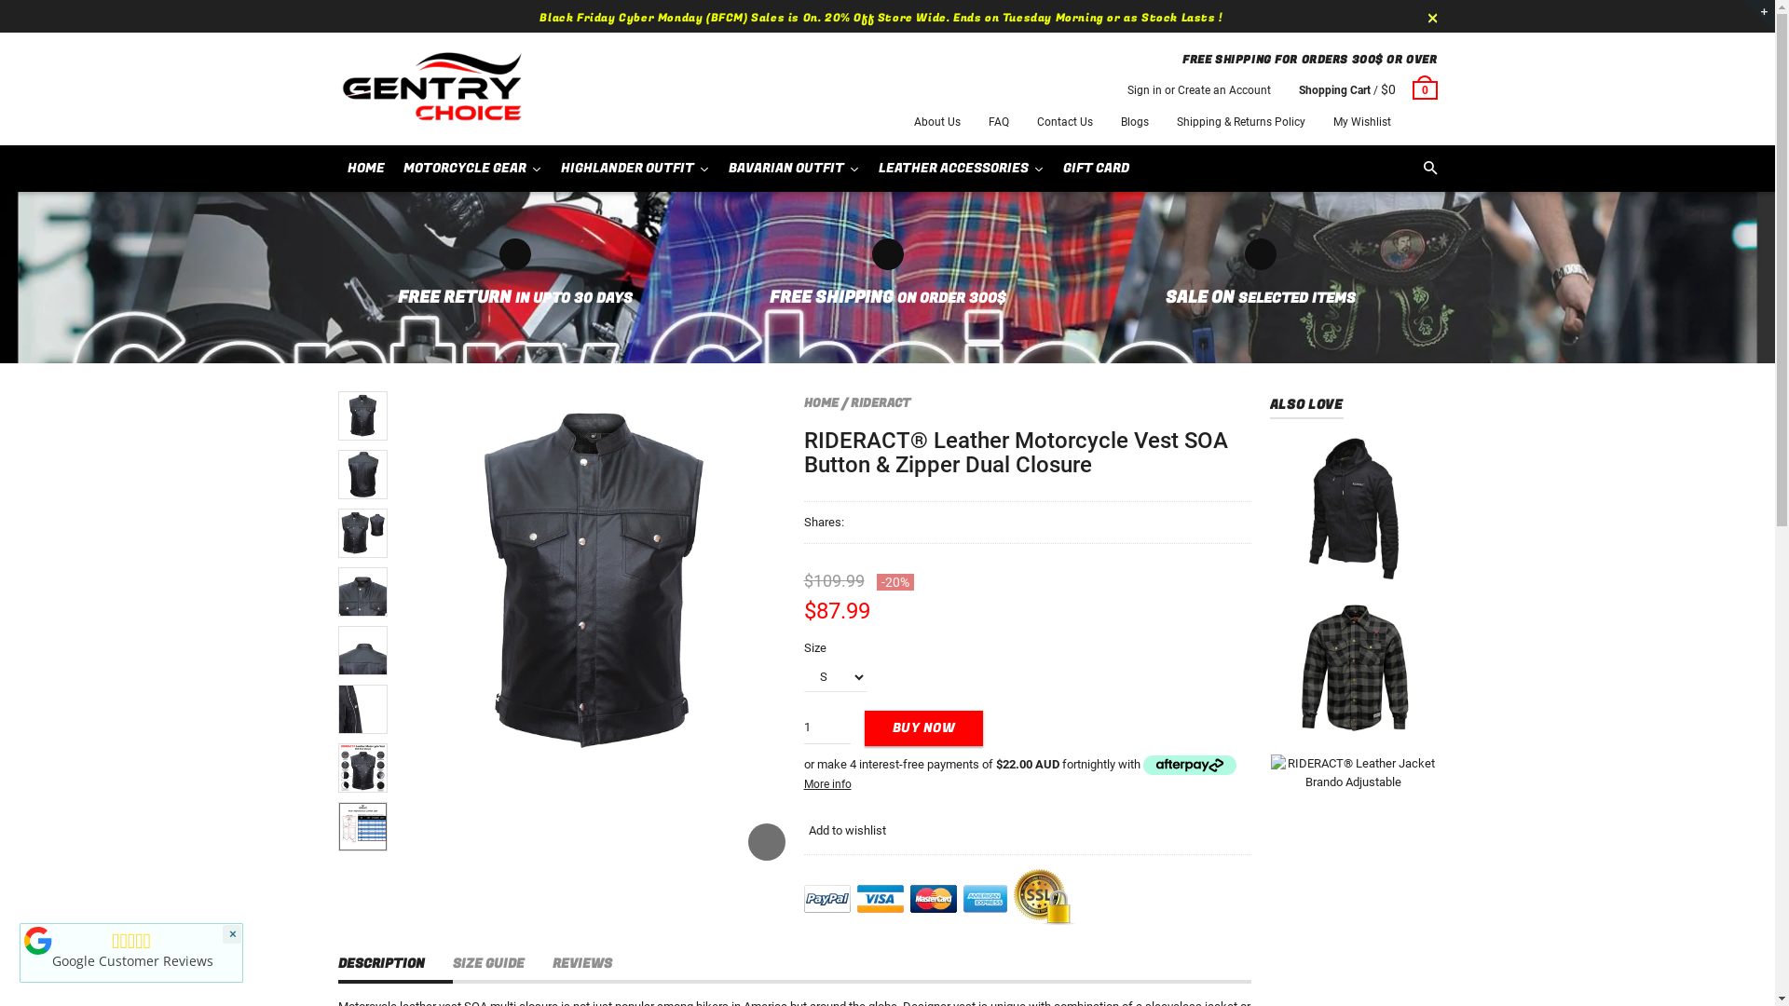 This screenshot has height=1006, width=1789. What do you see at coordinates (1240, 122) in the screenshot?
I see `Shipping & Returns Policy` at bounding box center [1240, 122].